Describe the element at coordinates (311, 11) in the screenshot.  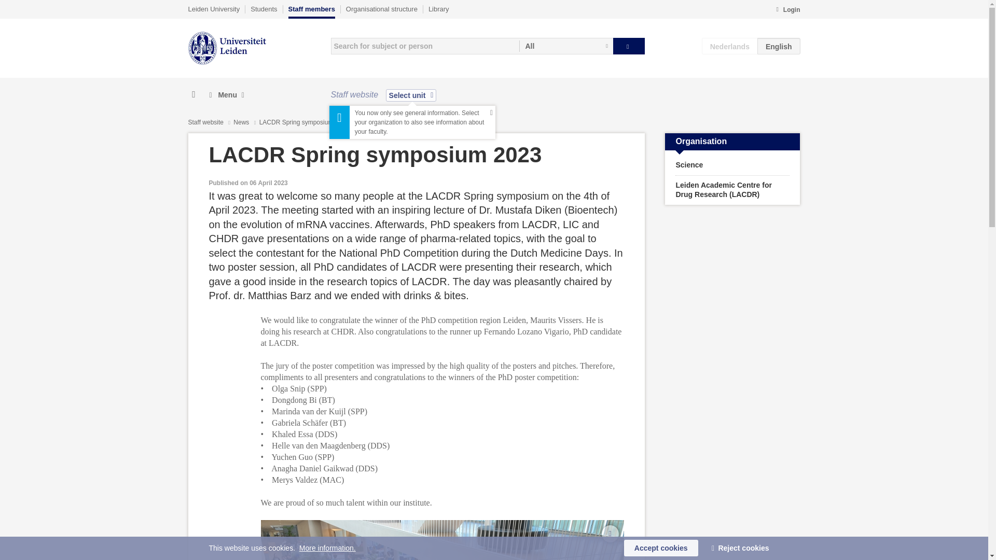
I see `Staff members` at that location.